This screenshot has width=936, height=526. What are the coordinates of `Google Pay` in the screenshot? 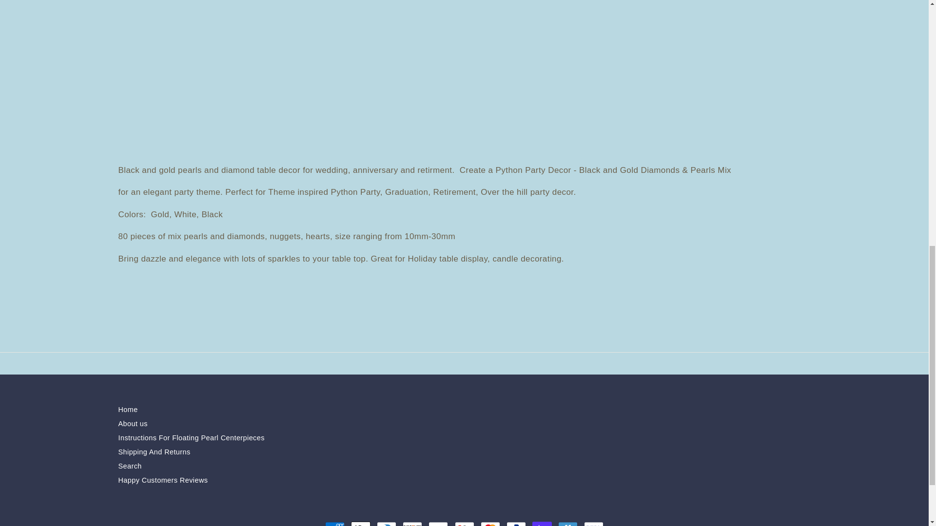 It's located at (464, 522).